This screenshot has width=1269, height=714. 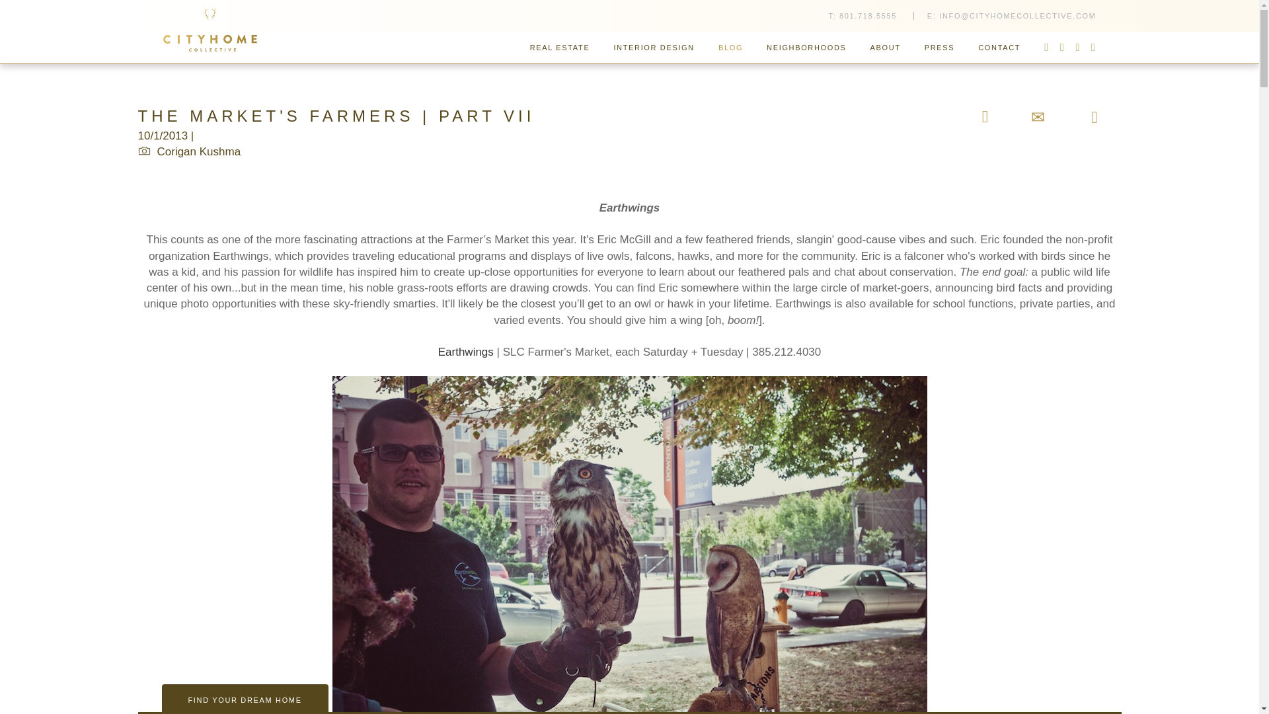 What do you see at coordinates (999, 48) in the screenshot?
I see `CONTACT` at bounding box center [999, 48].